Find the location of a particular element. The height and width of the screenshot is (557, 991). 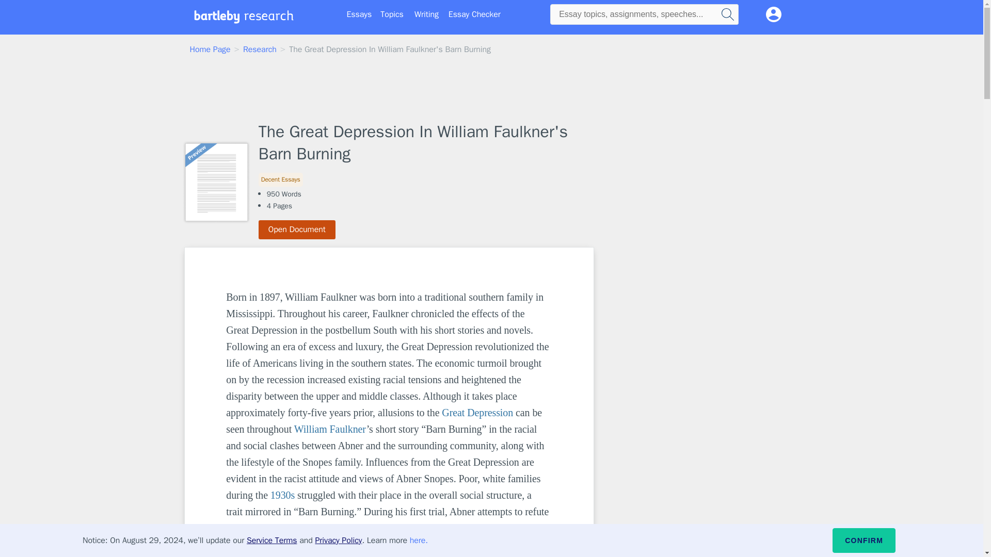

Home Page is located at coordinates (211, 50).